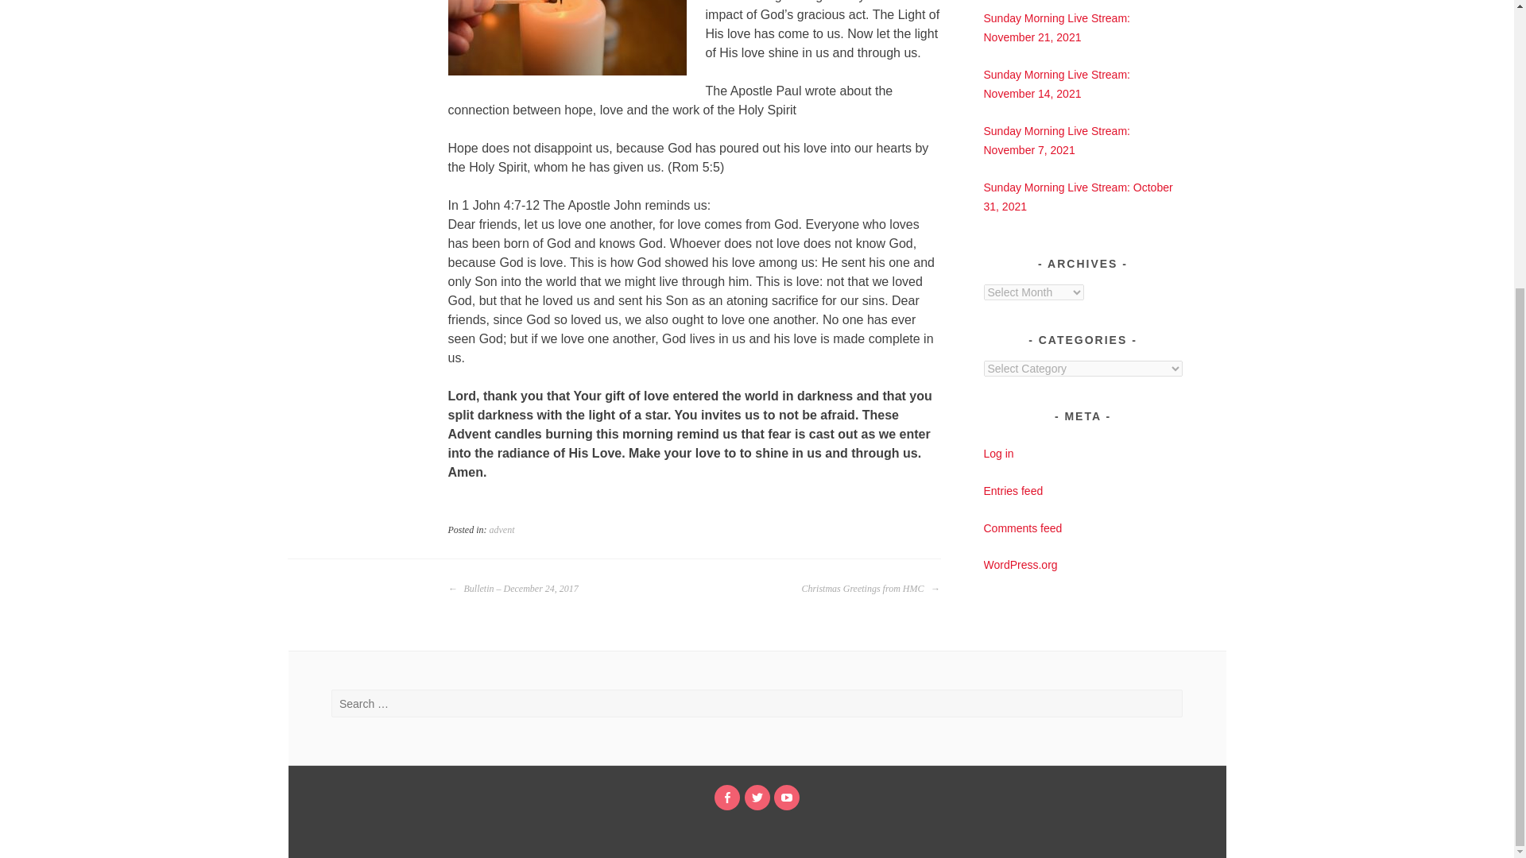  Describe the element at coordinates (1057, 84) in the screenshot. I see `Sunday Morning Live Stream: November 14, 2021` at that location.